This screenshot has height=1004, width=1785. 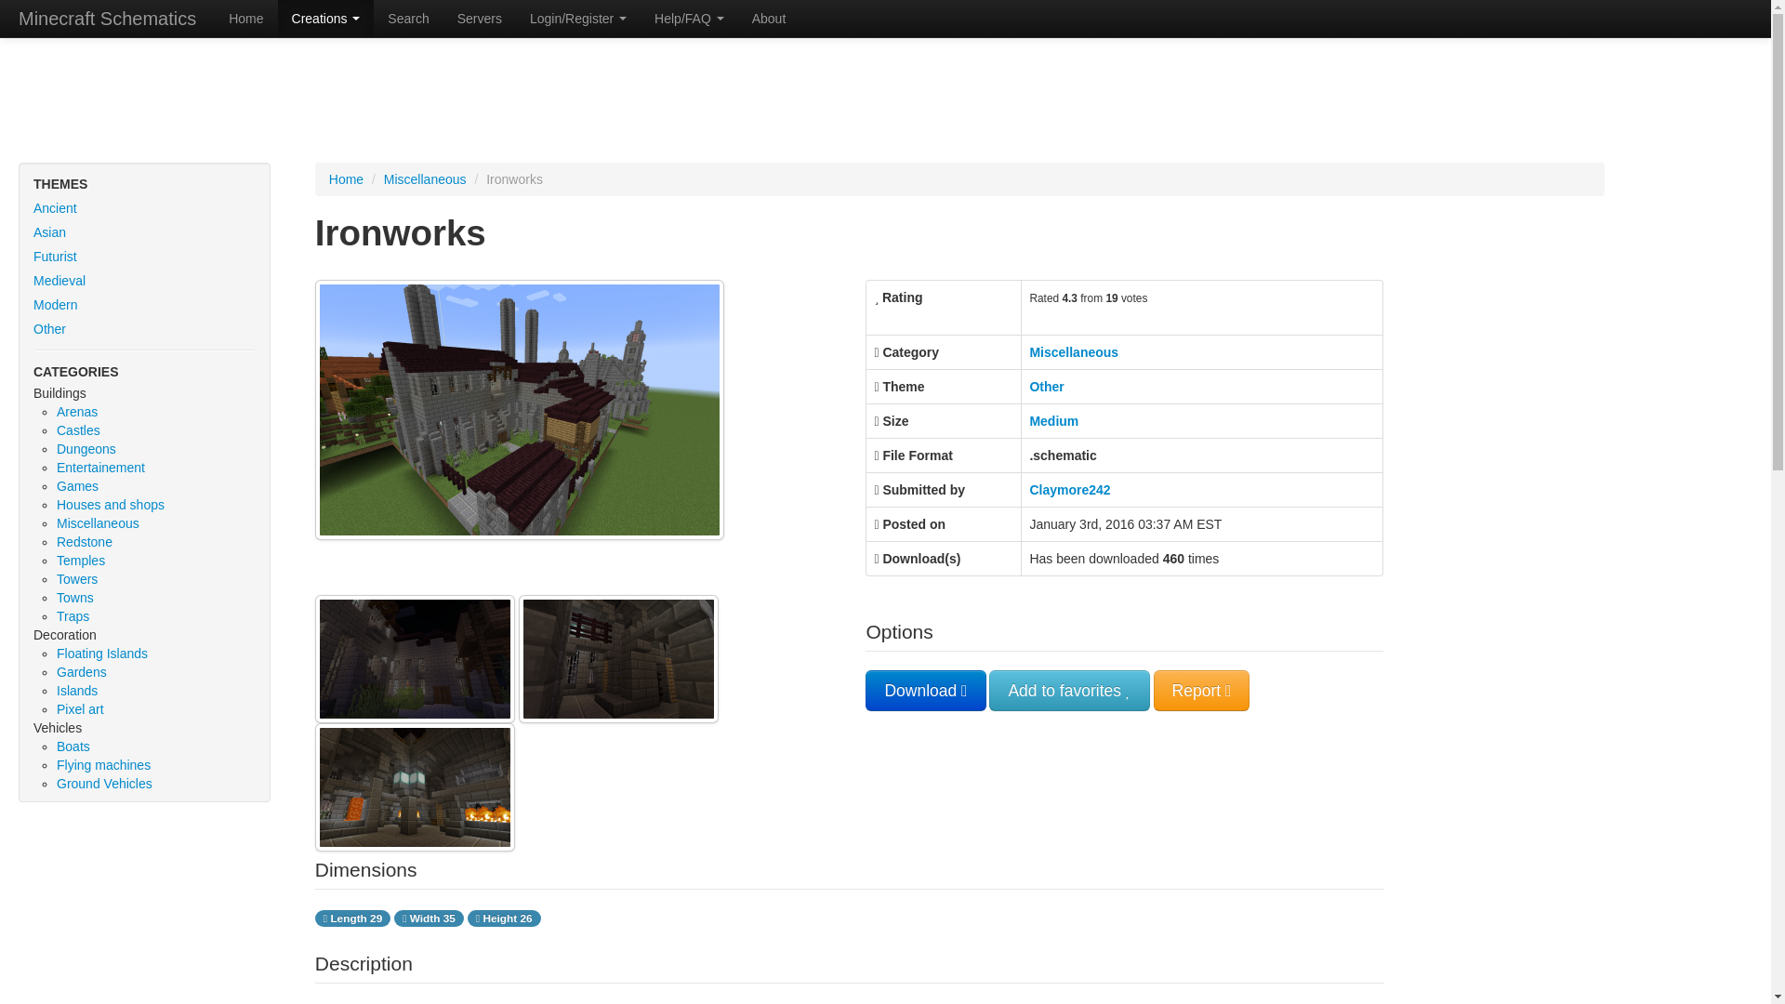 What do you see at coordinates (326, 19) in the screenshot?
I see `Creations` at bounding box center [326, 19].